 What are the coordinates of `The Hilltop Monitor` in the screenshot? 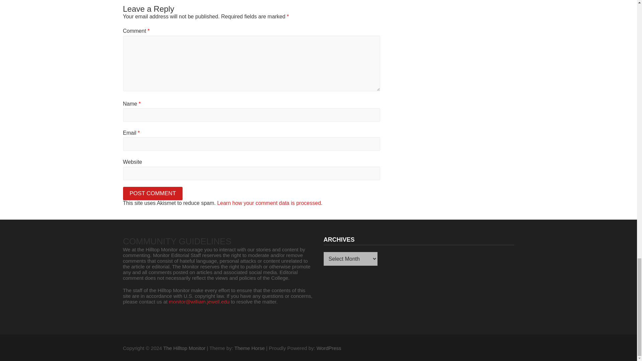 It's located at (184, 348).